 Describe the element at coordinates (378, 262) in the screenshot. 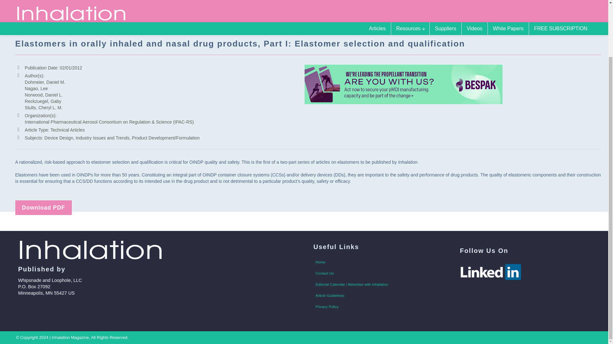

I see `Home` at that location.